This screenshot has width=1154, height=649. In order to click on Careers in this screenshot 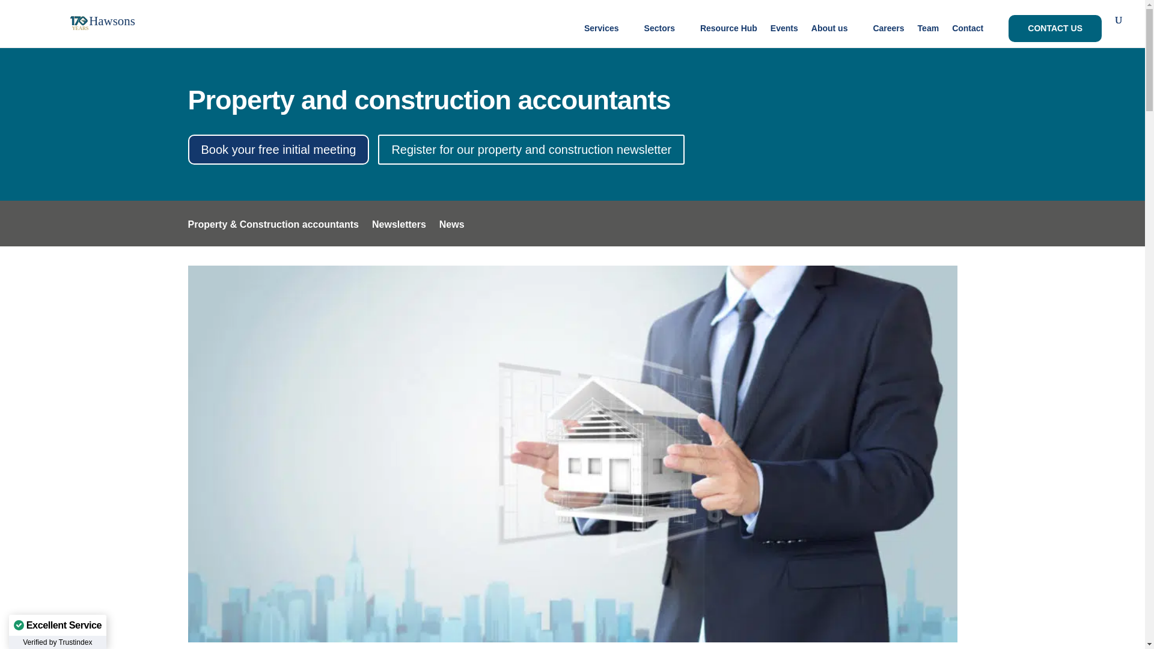, I will do `click(888, 35)`.